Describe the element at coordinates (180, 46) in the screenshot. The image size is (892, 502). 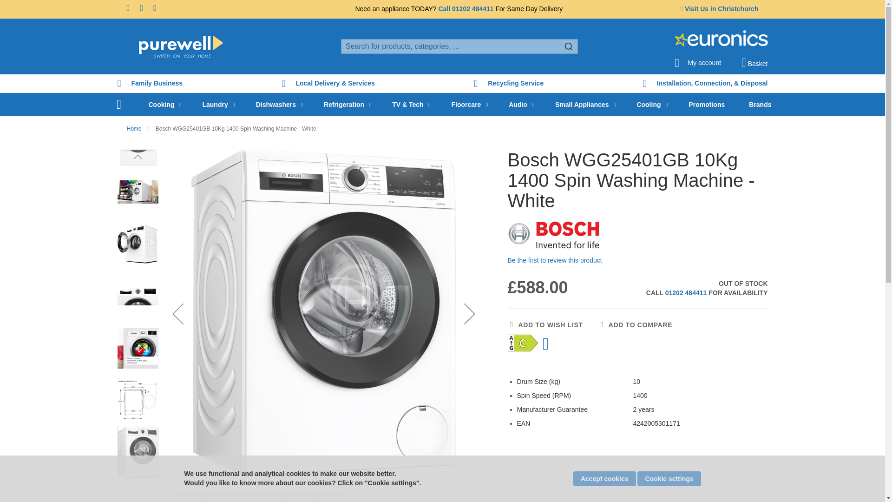
I see `Purewell Electrical logo.` at that location.